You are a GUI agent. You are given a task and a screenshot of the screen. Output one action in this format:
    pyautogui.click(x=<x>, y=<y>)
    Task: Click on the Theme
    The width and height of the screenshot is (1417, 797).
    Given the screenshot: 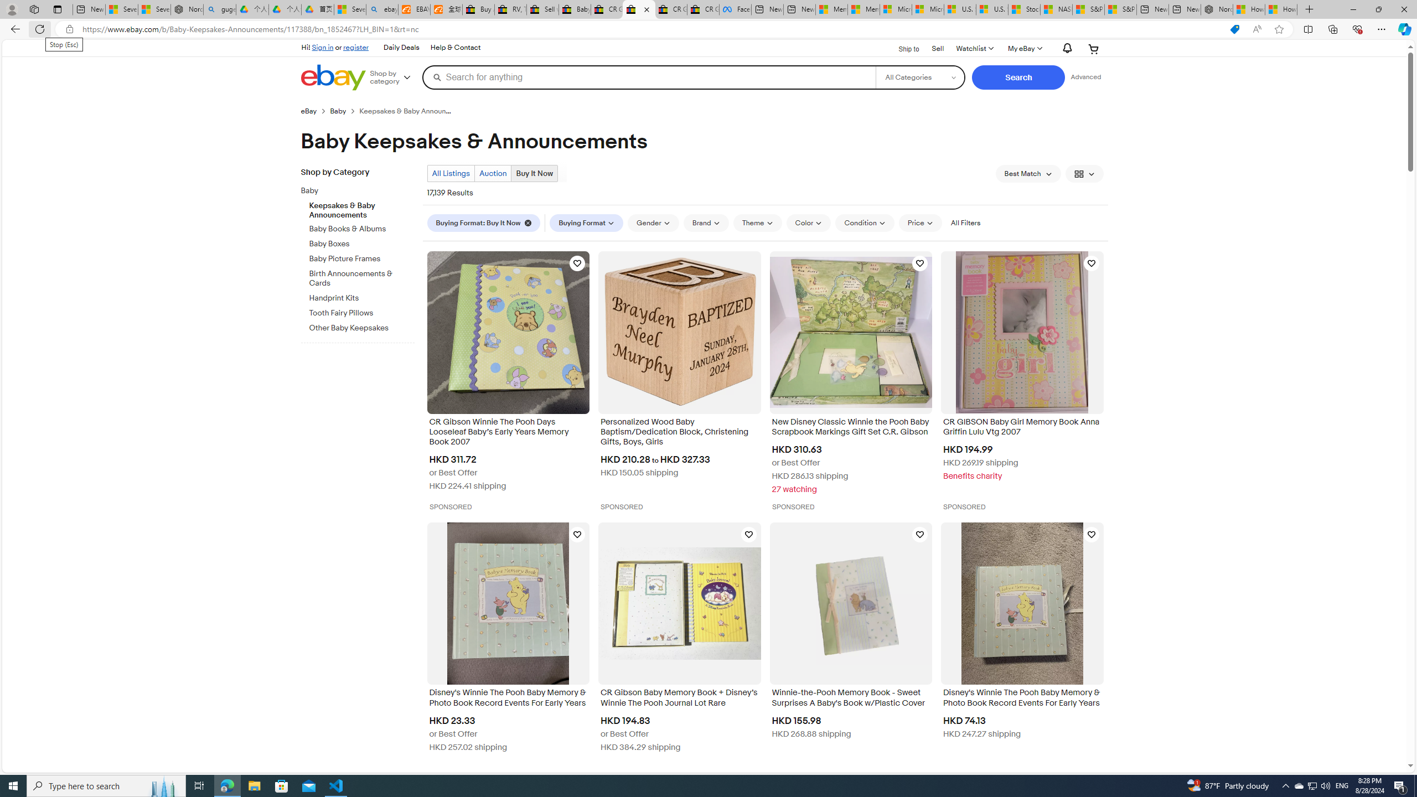 What is the action you would take?
    pyautogui.click(x=757, y=222)
    